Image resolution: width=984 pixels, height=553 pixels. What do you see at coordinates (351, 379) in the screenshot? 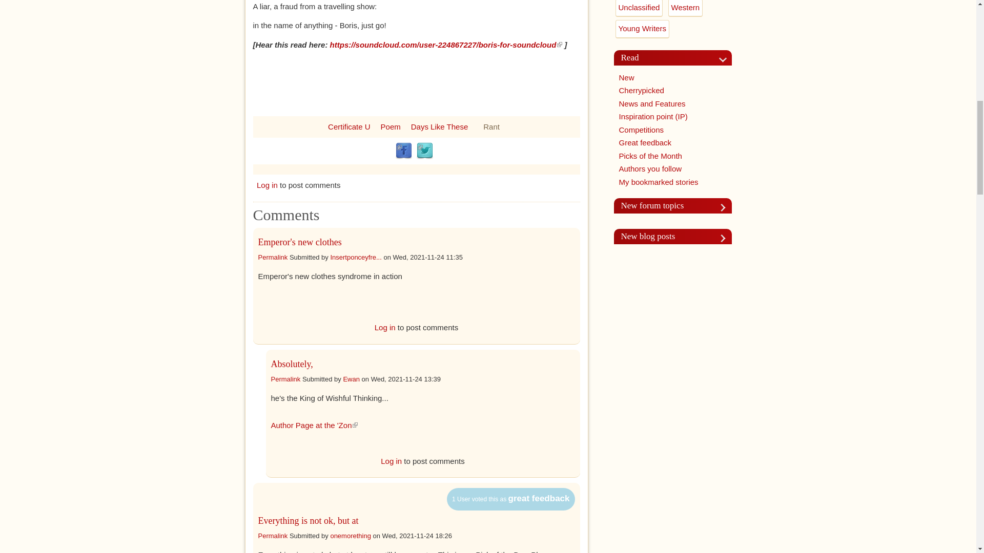
I see `View user profile.` at bounding box center [351, 379].